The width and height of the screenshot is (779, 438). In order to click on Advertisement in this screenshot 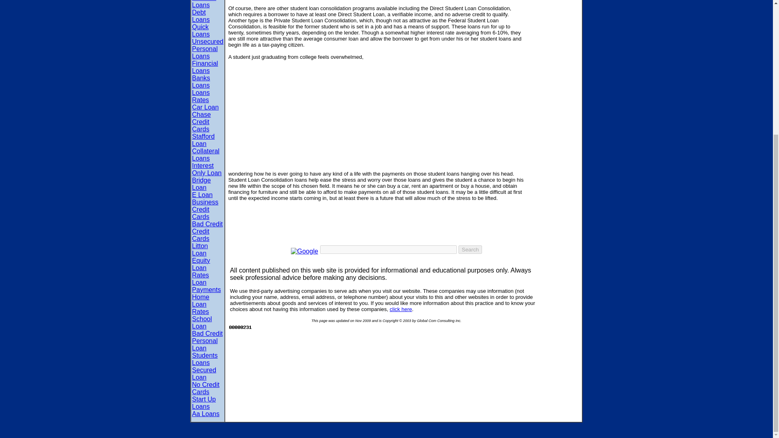, I will do `click(376, 132)`.